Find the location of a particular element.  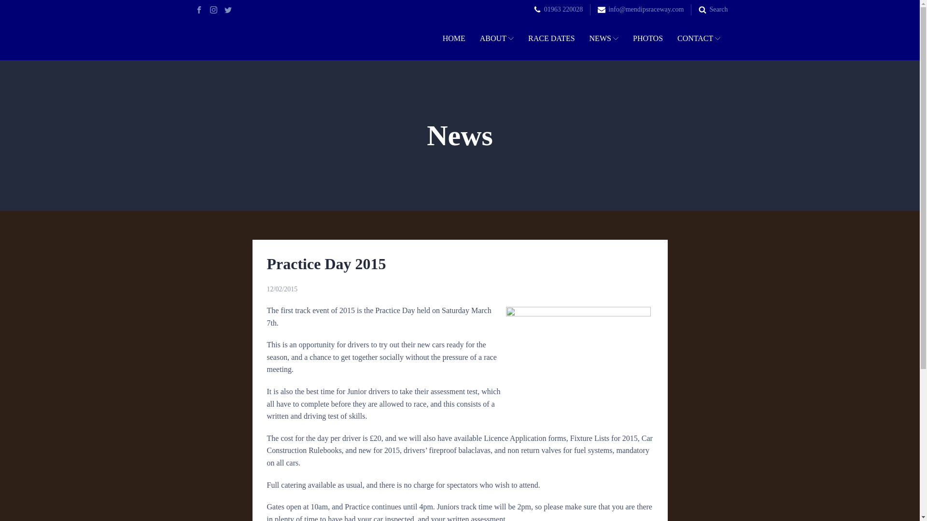

CONTACT is located at coordinates (699, 39).